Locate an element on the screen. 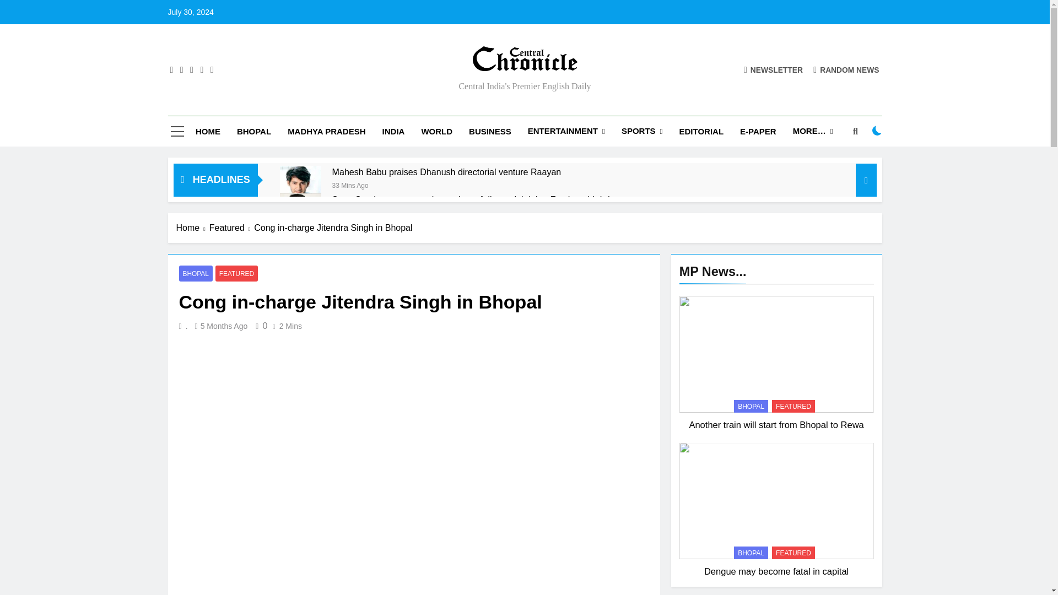  NEWSLETTER is located at coordinates (773, 69).